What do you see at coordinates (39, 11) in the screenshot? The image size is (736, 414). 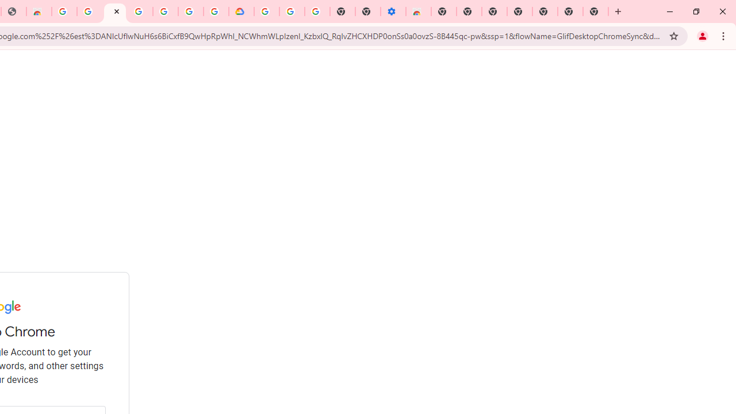 I see `Chrome Web Store - Household` at bounding box center [39, 11].